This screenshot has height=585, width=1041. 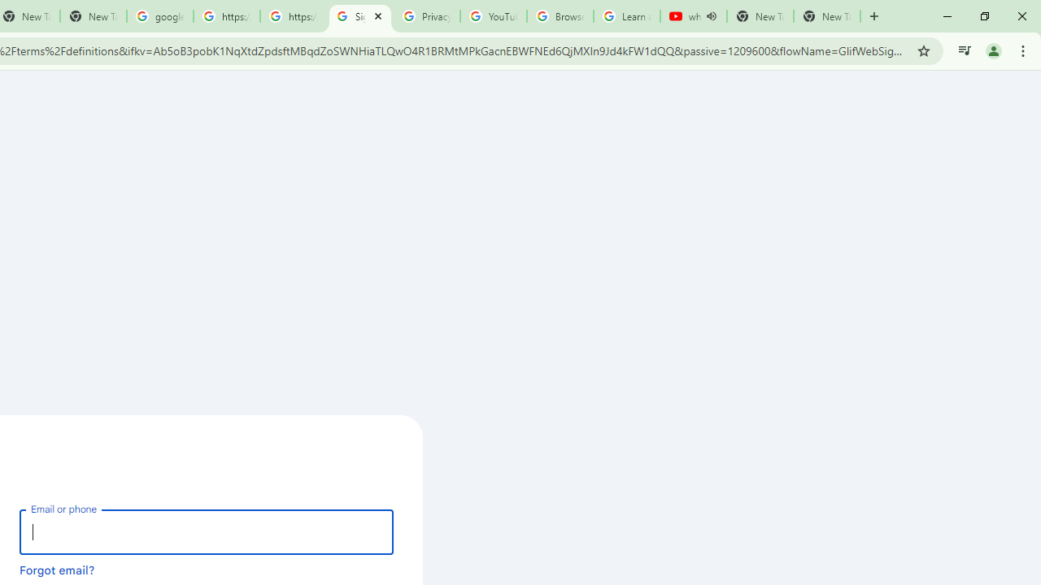 What do you see at coordinates (560, 16) in the screenshot?
I see `Browse Chrome as a guest - Computer - Google Chrome Help` at bounding box center [560, 16].